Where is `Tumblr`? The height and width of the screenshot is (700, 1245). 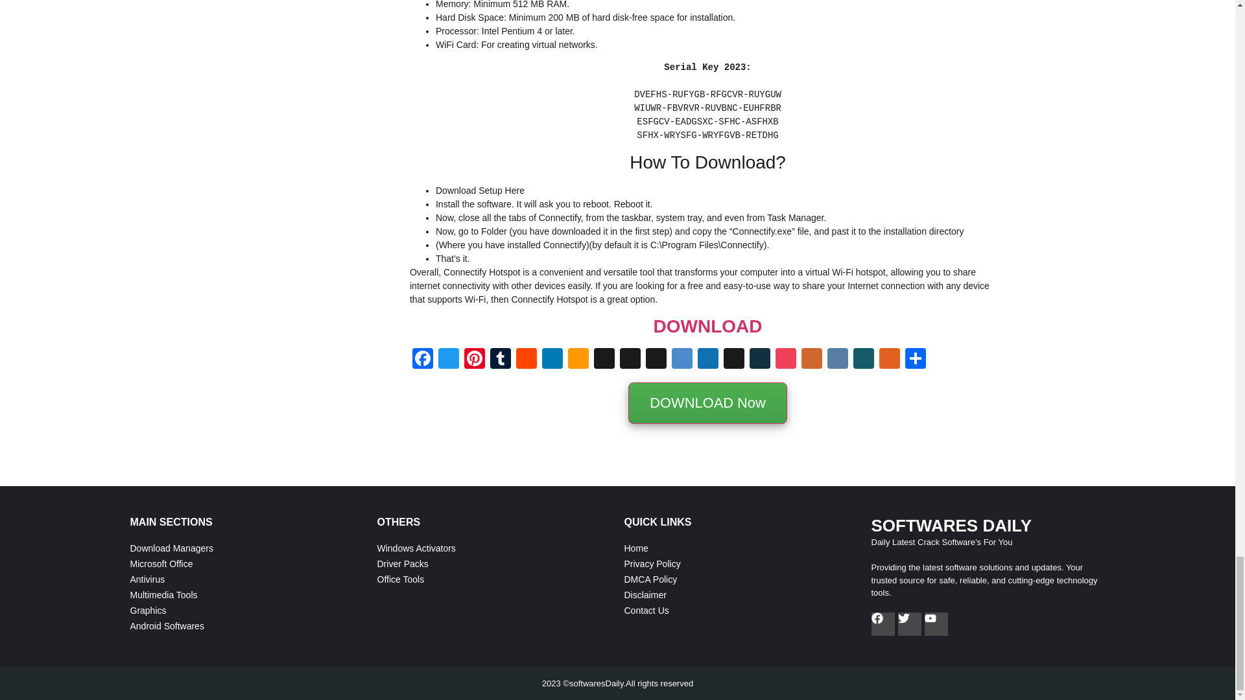
Tumblr is located at coordinates (501, 359).